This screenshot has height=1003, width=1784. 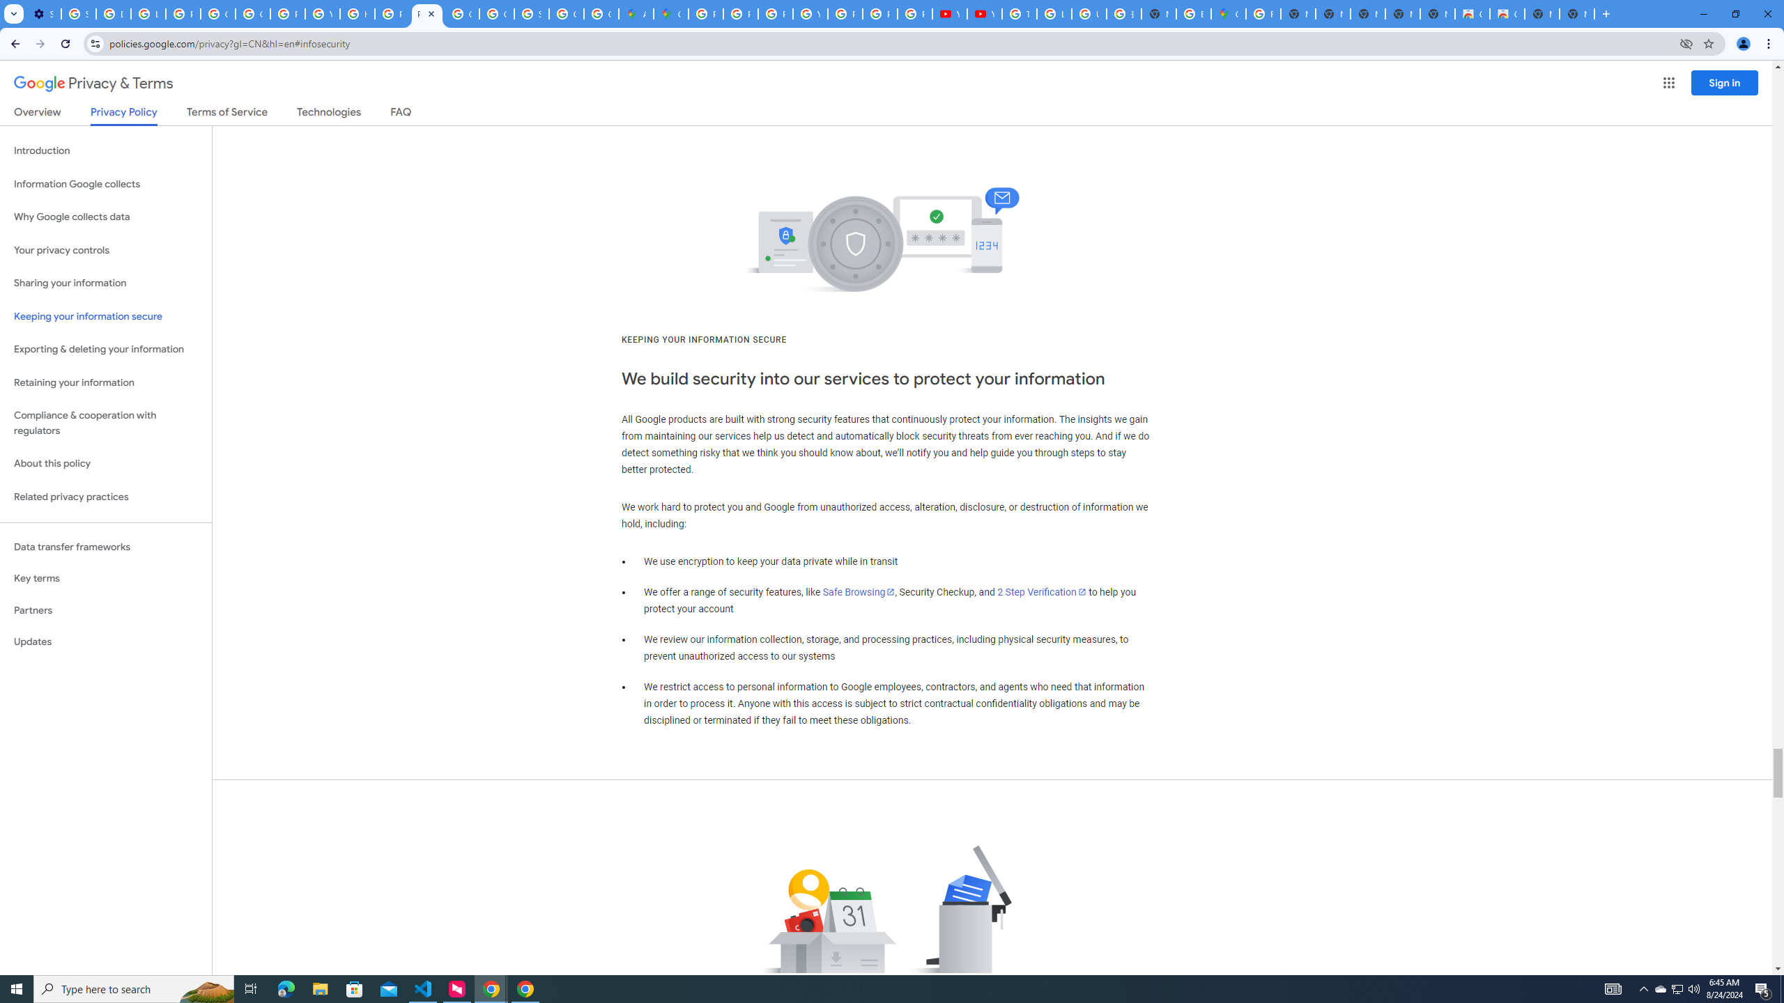 I want to click on FAQ, so click(x=401, y=114).